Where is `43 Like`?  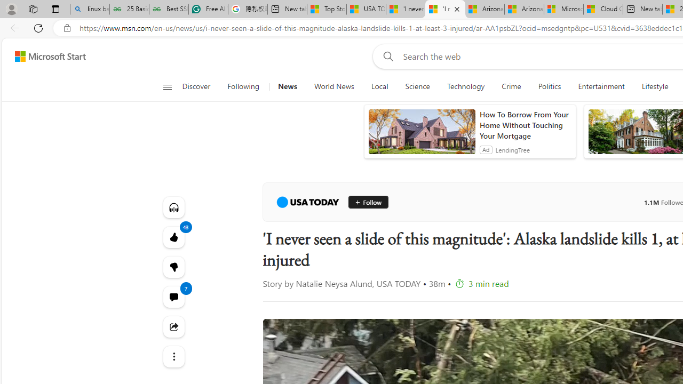 43 Like is located at coordinates (173, 237).